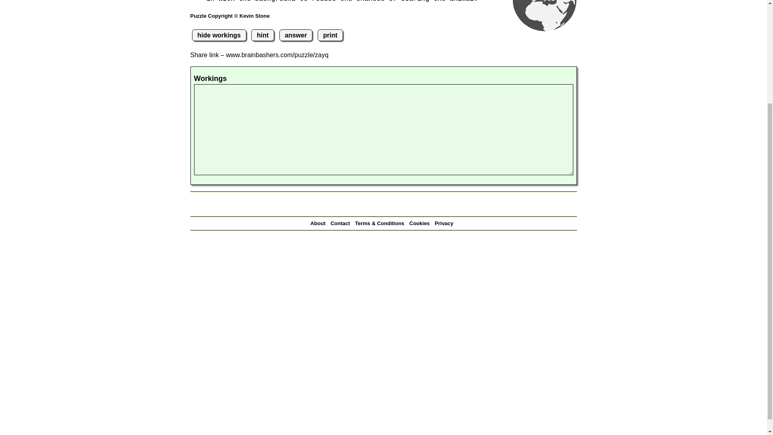 The height and width of the screenshot is (435, 773). Describe the element at coordinates (262, 35) in the screenshot. I see `hint` at that location.